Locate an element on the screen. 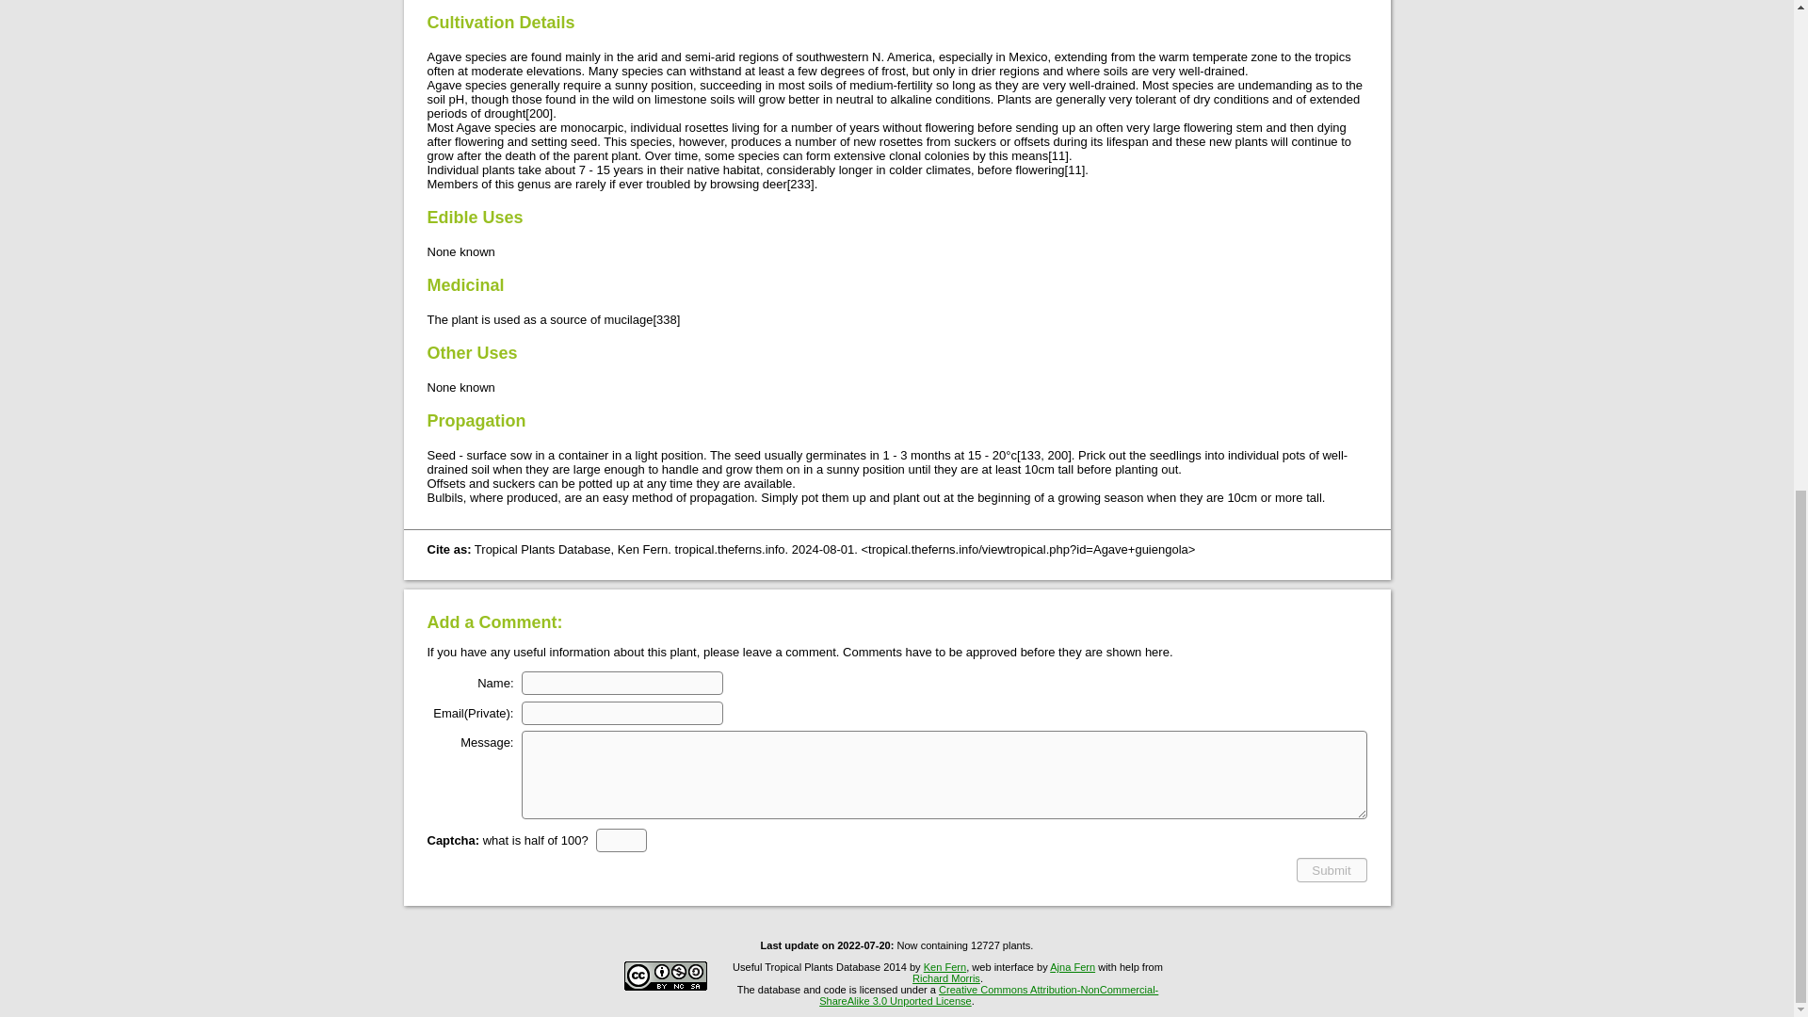 The width and height of the screenshot is (1808, 1017). 133 is located at coordinates (1030, 456).